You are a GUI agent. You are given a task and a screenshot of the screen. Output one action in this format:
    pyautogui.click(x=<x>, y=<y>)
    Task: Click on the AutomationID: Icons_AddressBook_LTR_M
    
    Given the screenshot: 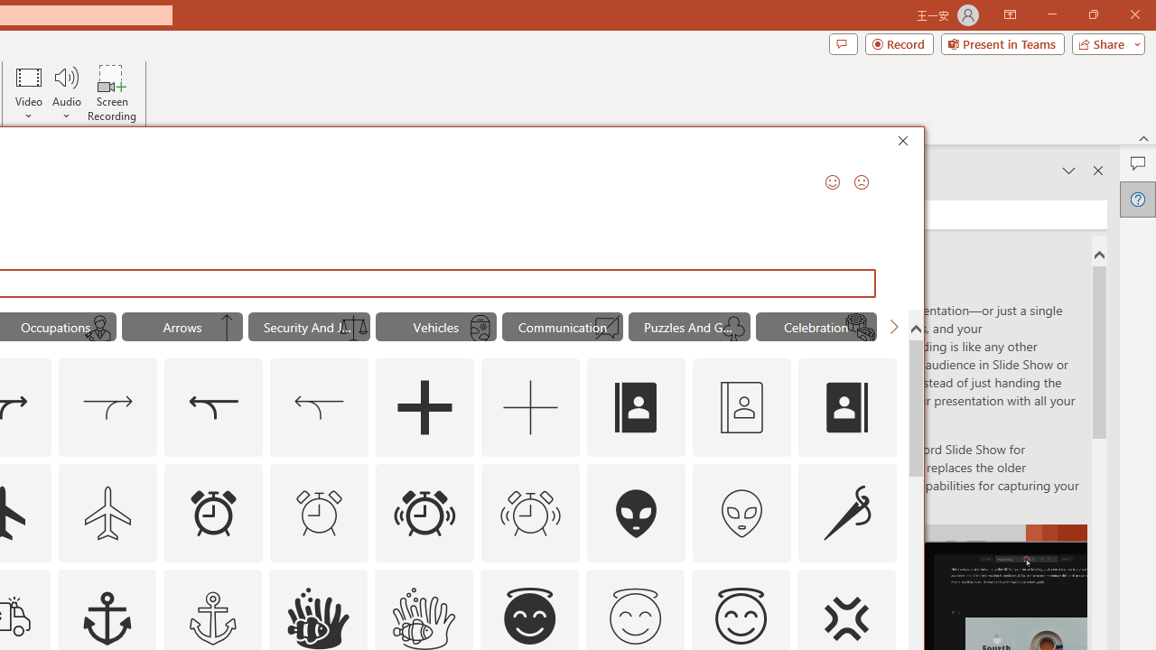 What is the action you would take?
    pyautogui.click(x=741, y=408)
    